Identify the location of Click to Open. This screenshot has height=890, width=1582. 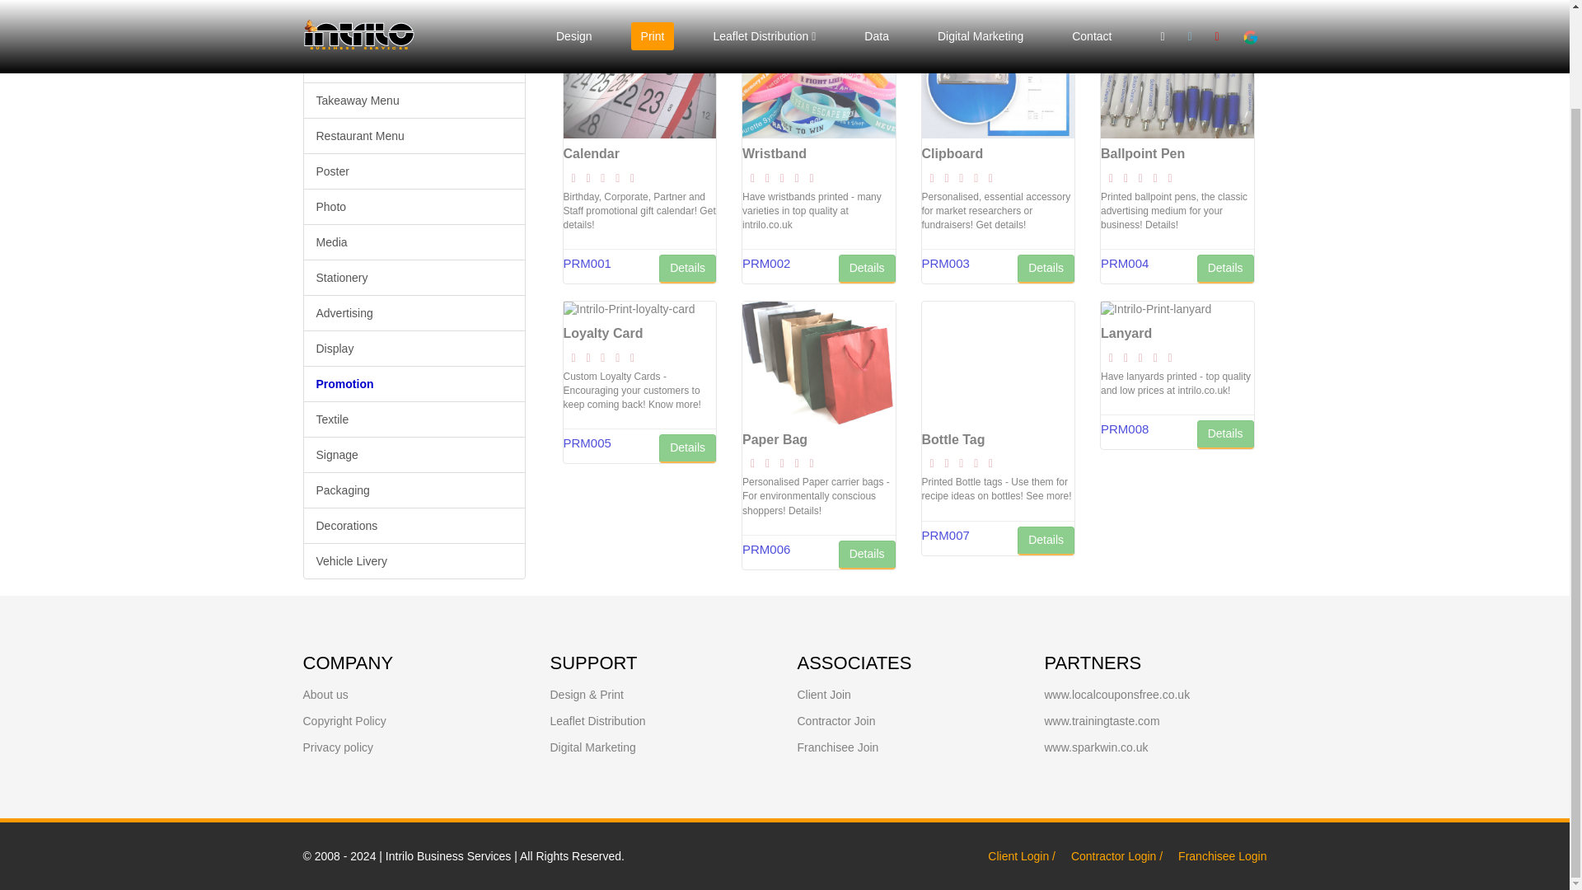
(593, 747).